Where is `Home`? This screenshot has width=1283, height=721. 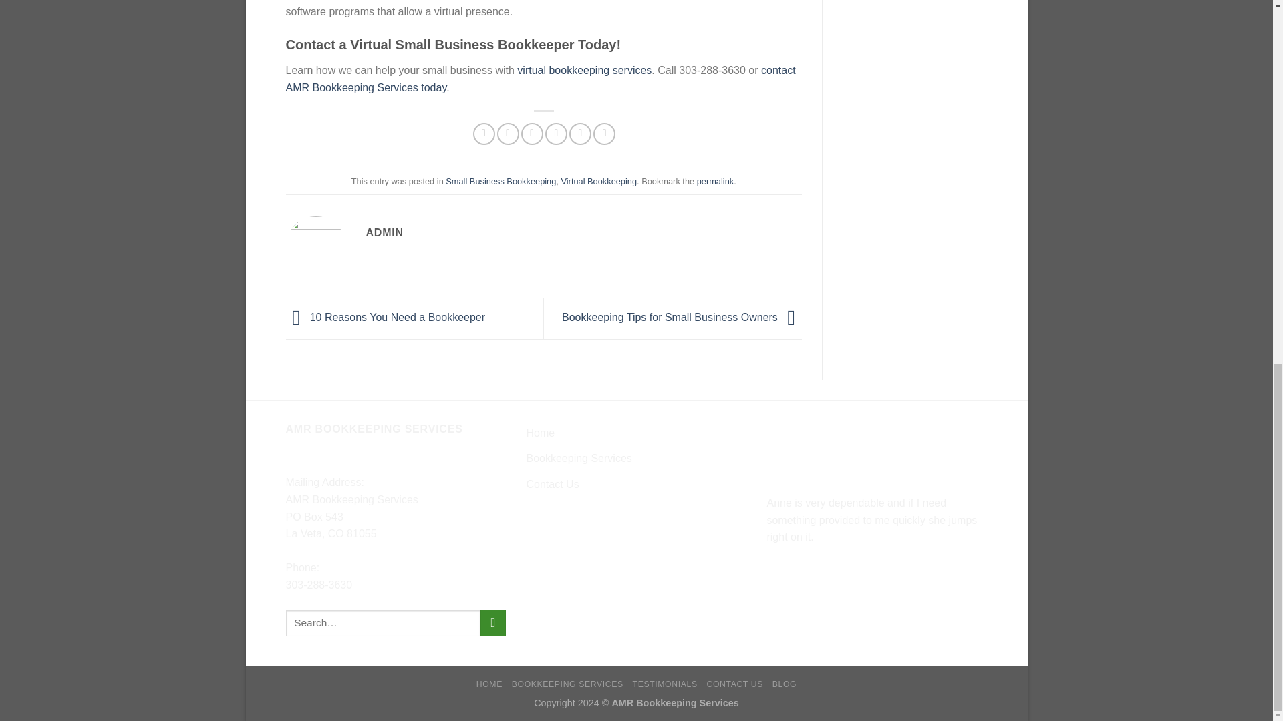
Home is located at coordinates (540, 433).